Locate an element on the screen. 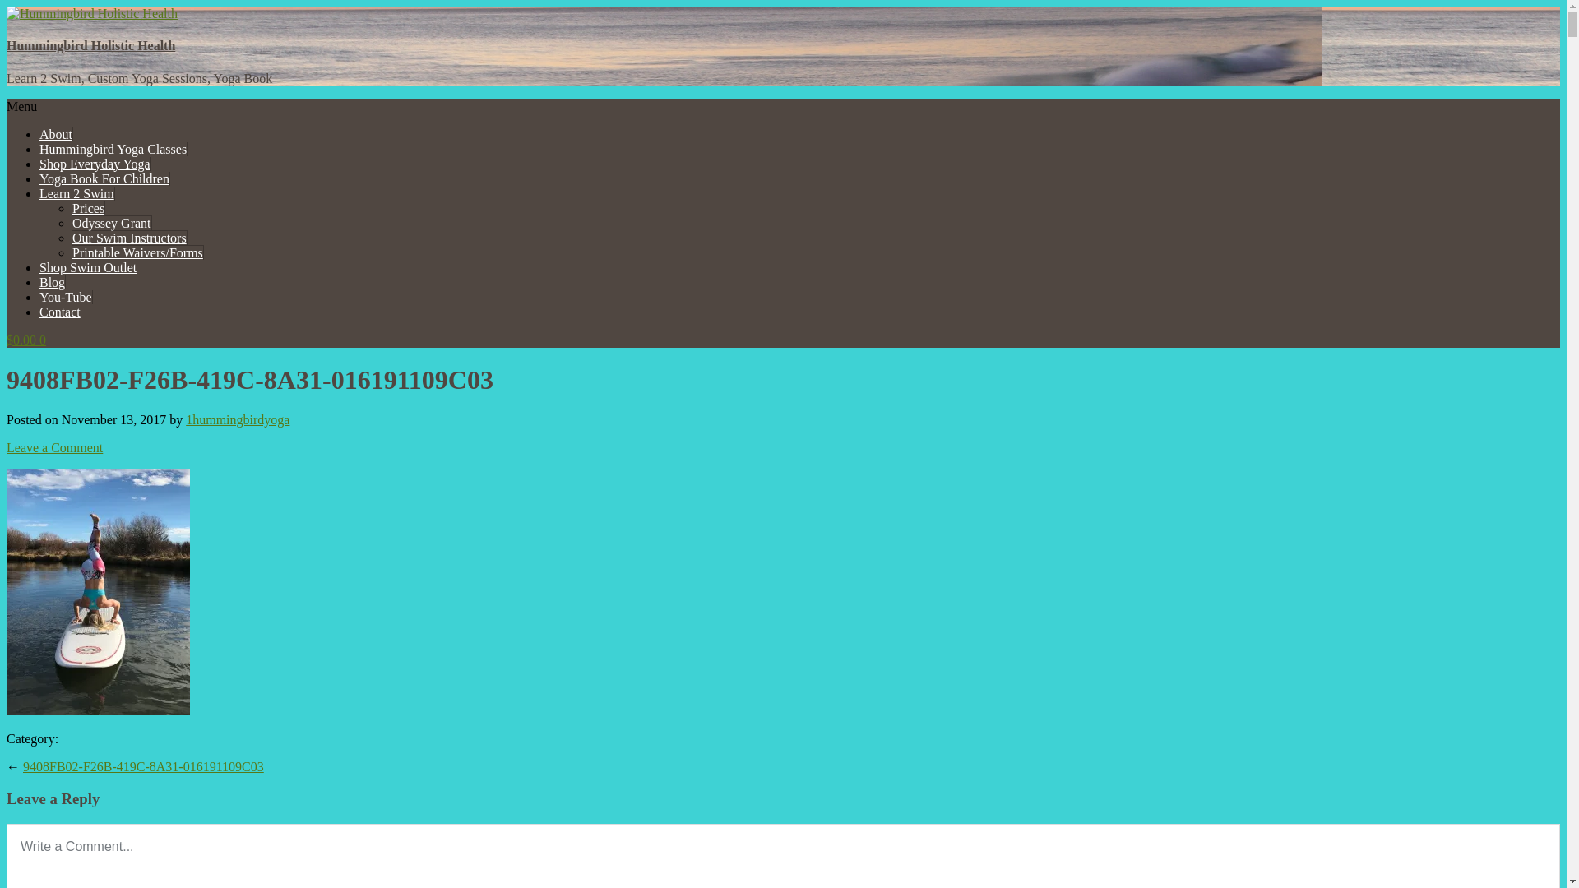 This screenshot has width=1579, height=888. Hummingbird Holistic Health is located at coordinates (90, 46).